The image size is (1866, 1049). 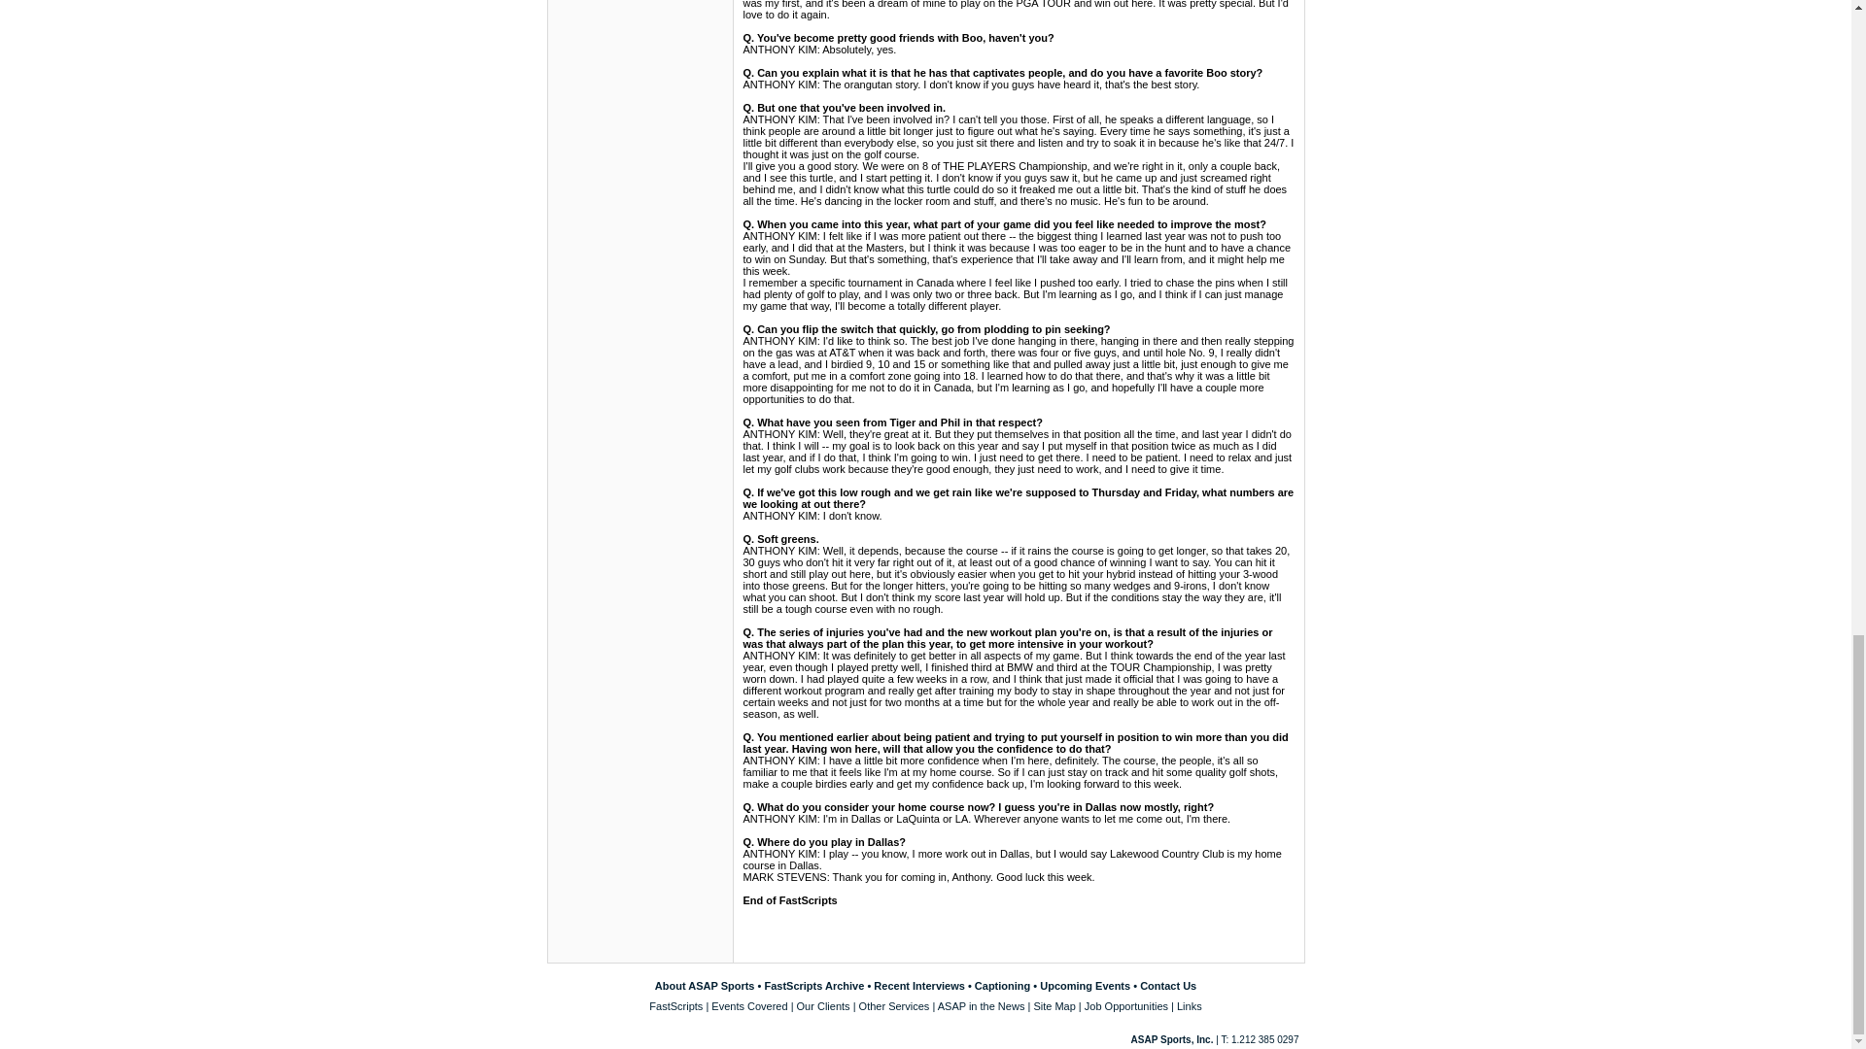 I want to click on FastScripts Archive, so click(x=812, y=985).